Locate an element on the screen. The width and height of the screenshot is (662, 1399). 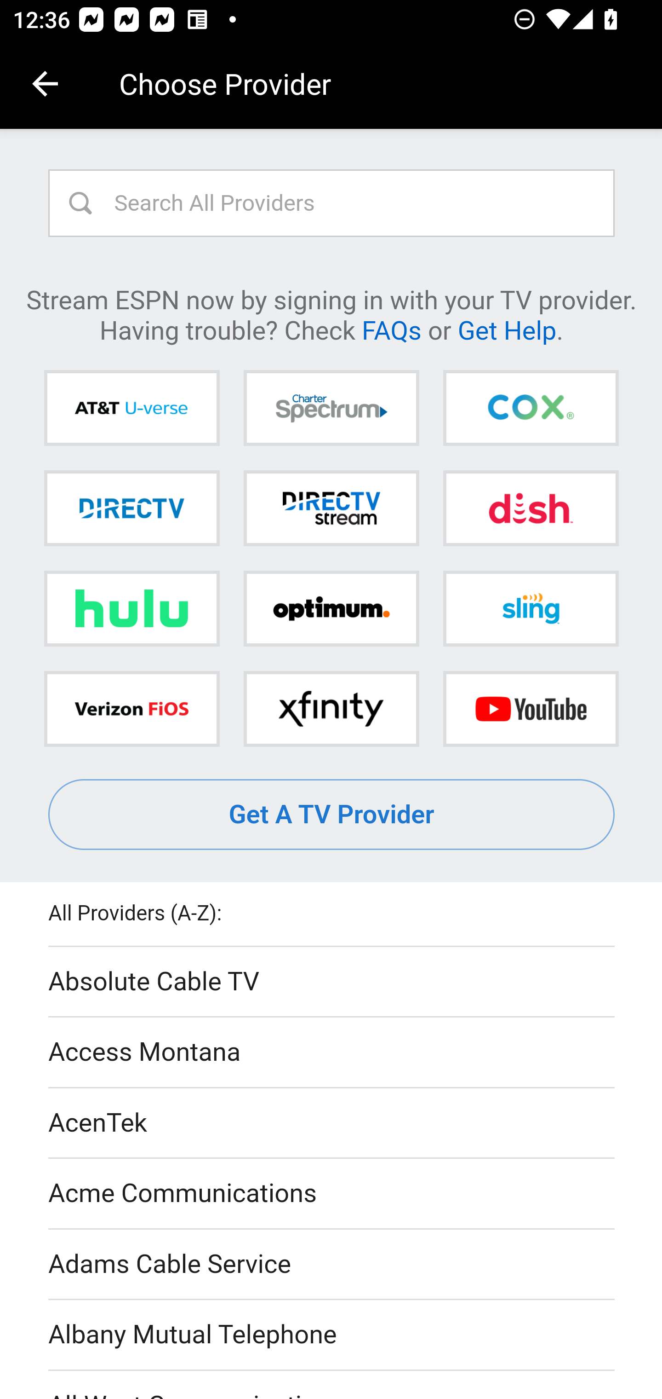
Sling TV is located at coordinates (531, 608).